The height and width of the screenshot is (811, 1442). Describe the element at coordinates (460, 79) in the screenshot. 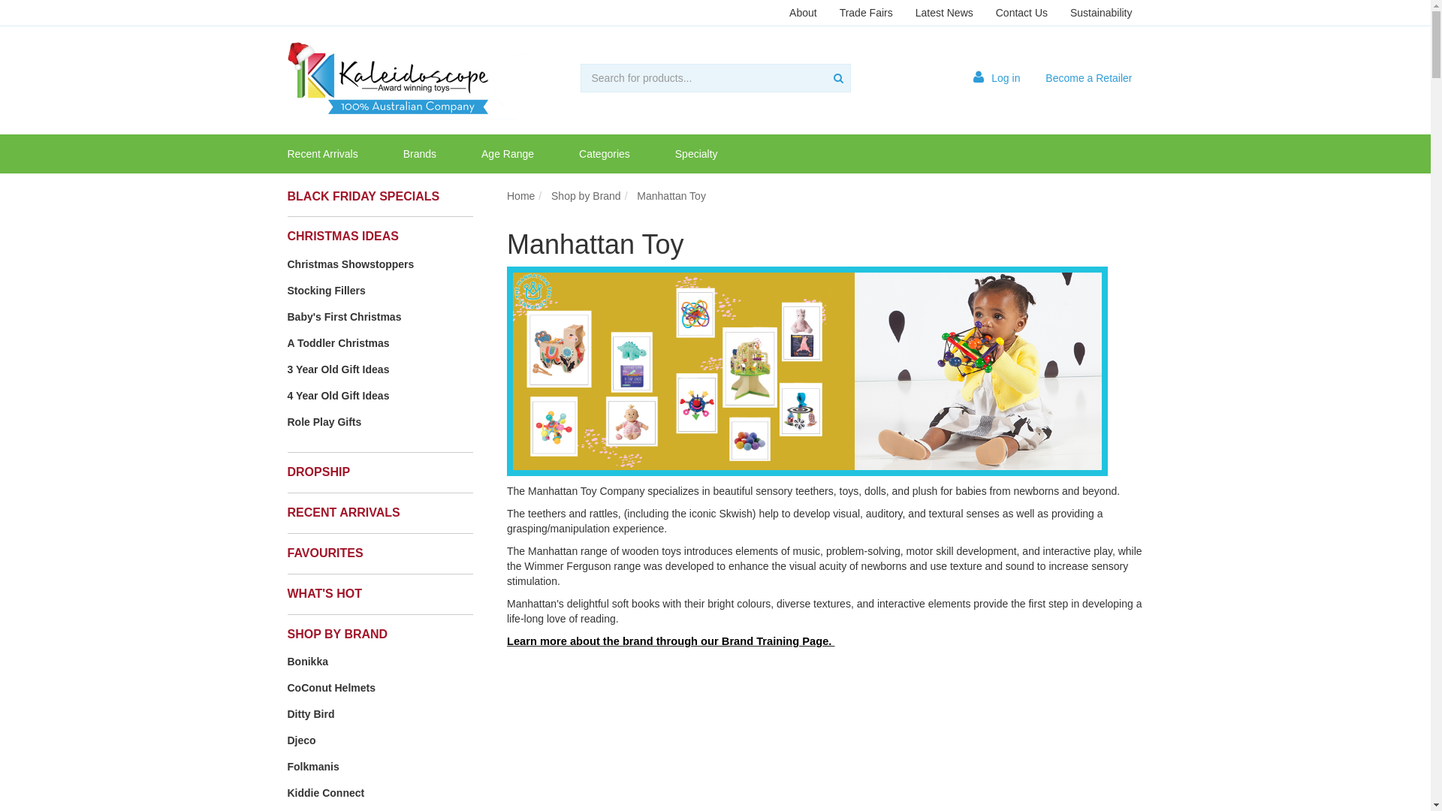

I see `Kaleidoscope Australasia Pty Ltd` at that location.